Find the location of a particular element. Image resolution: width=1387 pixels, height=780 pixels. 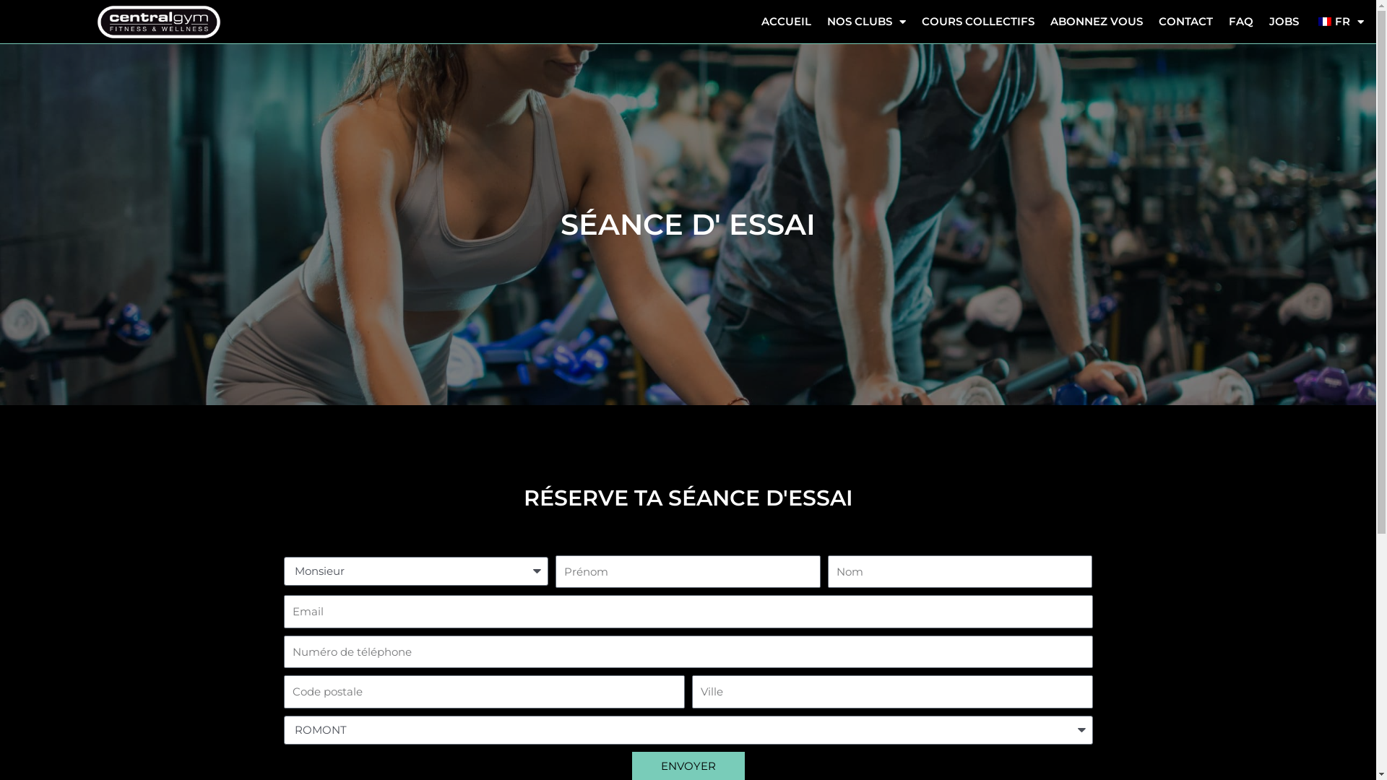

NOS CLUBS is located at coordinates (867, 22).